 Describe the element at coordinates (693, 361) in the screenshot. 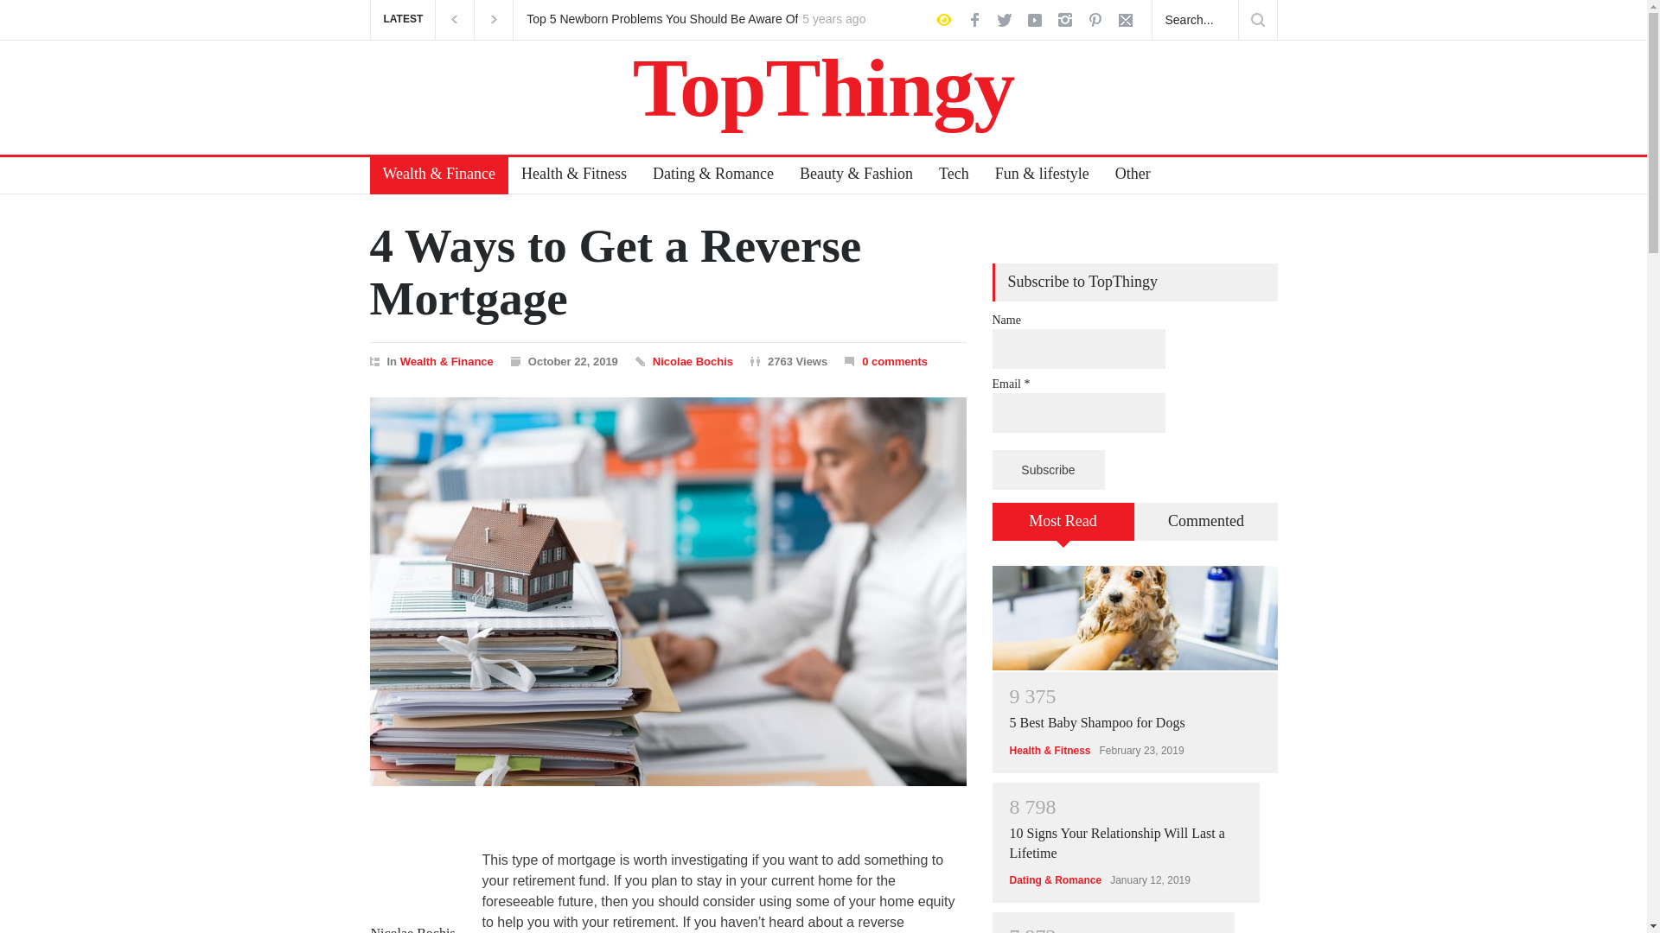

I see `Nicolae Bochis` at that location.